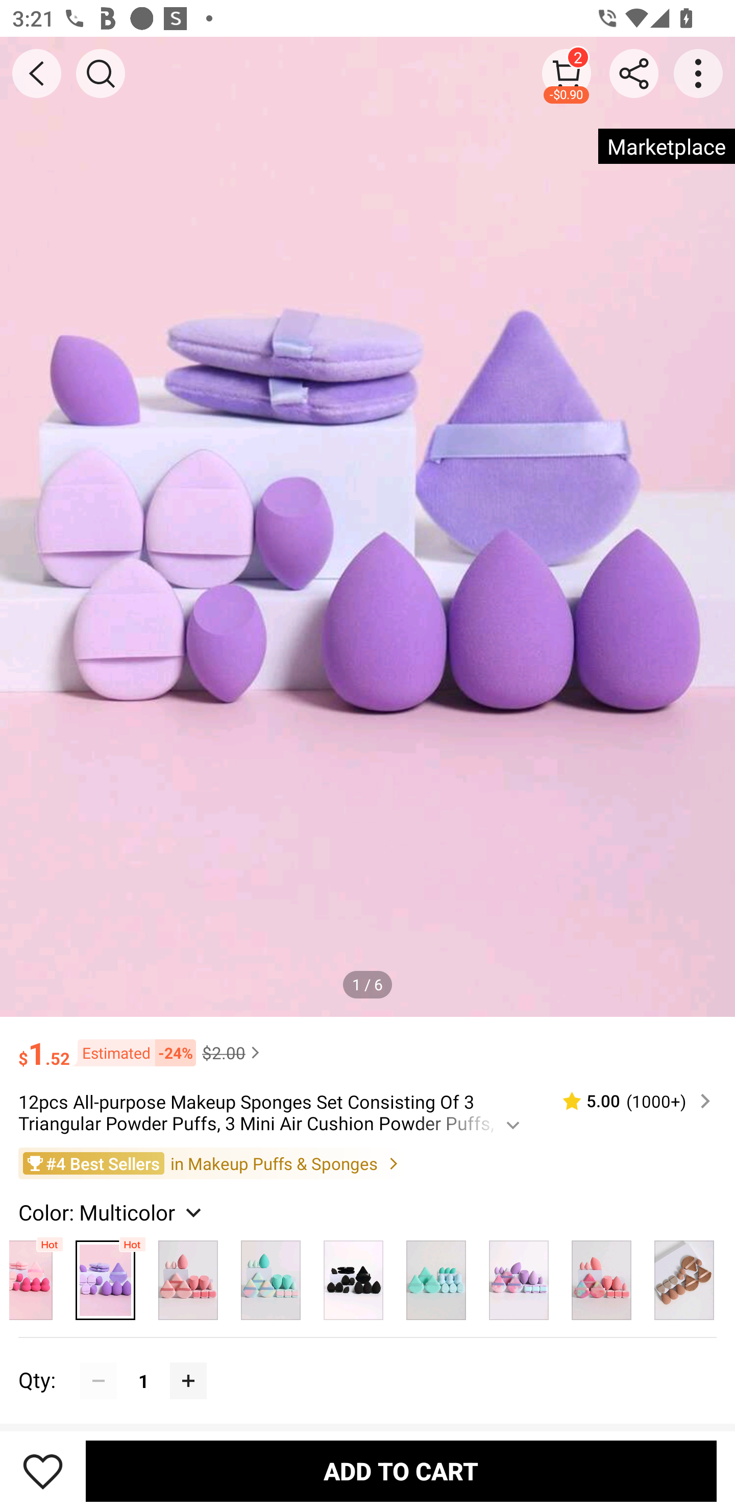 This screenshot has width=735, height=1511. Describe the element at coordinates (519, 1276) in the screenshot. I see `Multicolor` at that location.